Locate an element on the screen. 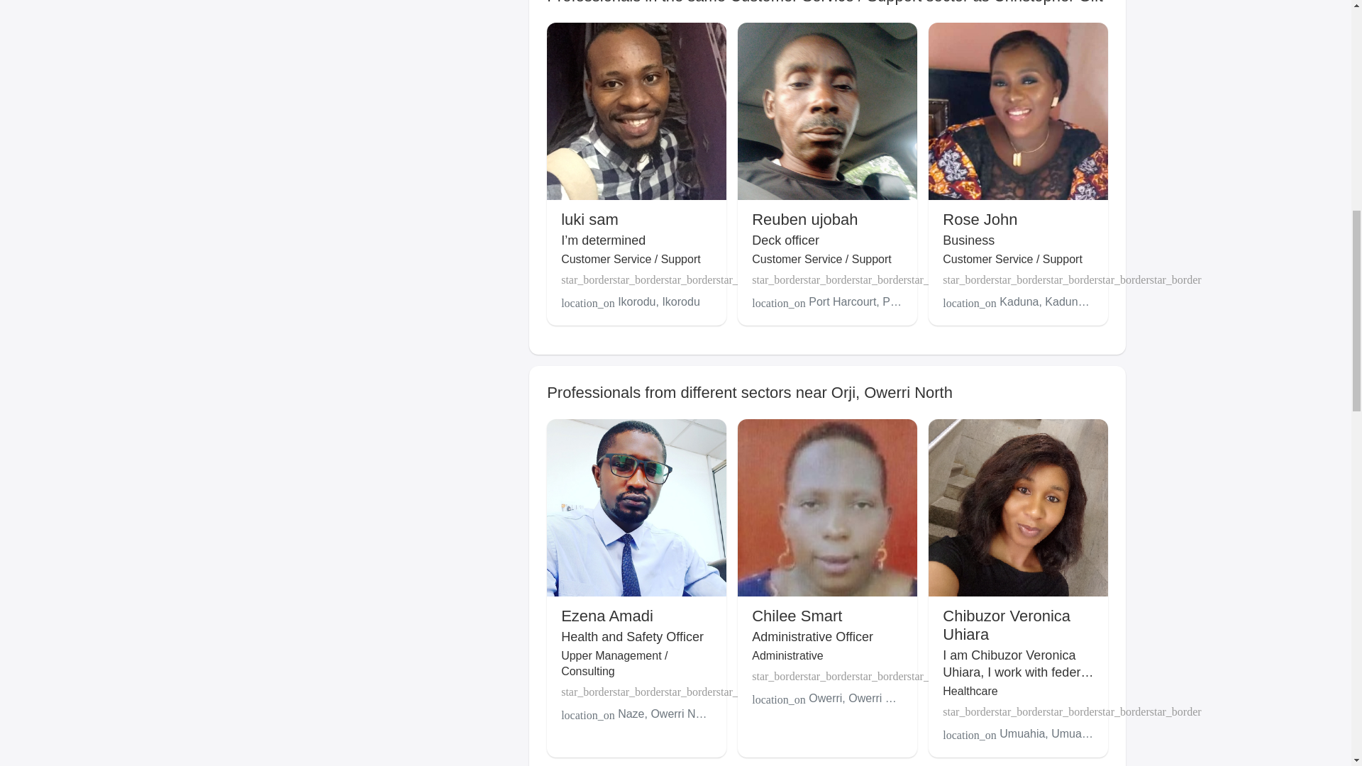 The image size is (1362, 766). Reuben ujobah is located at coordinates (804, 219).